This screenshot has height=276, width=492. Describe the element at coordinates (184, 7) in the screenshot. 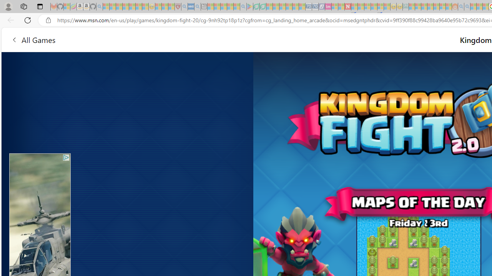

I see `list of asthma inhalers uk - Search - Sleeping` at that location.